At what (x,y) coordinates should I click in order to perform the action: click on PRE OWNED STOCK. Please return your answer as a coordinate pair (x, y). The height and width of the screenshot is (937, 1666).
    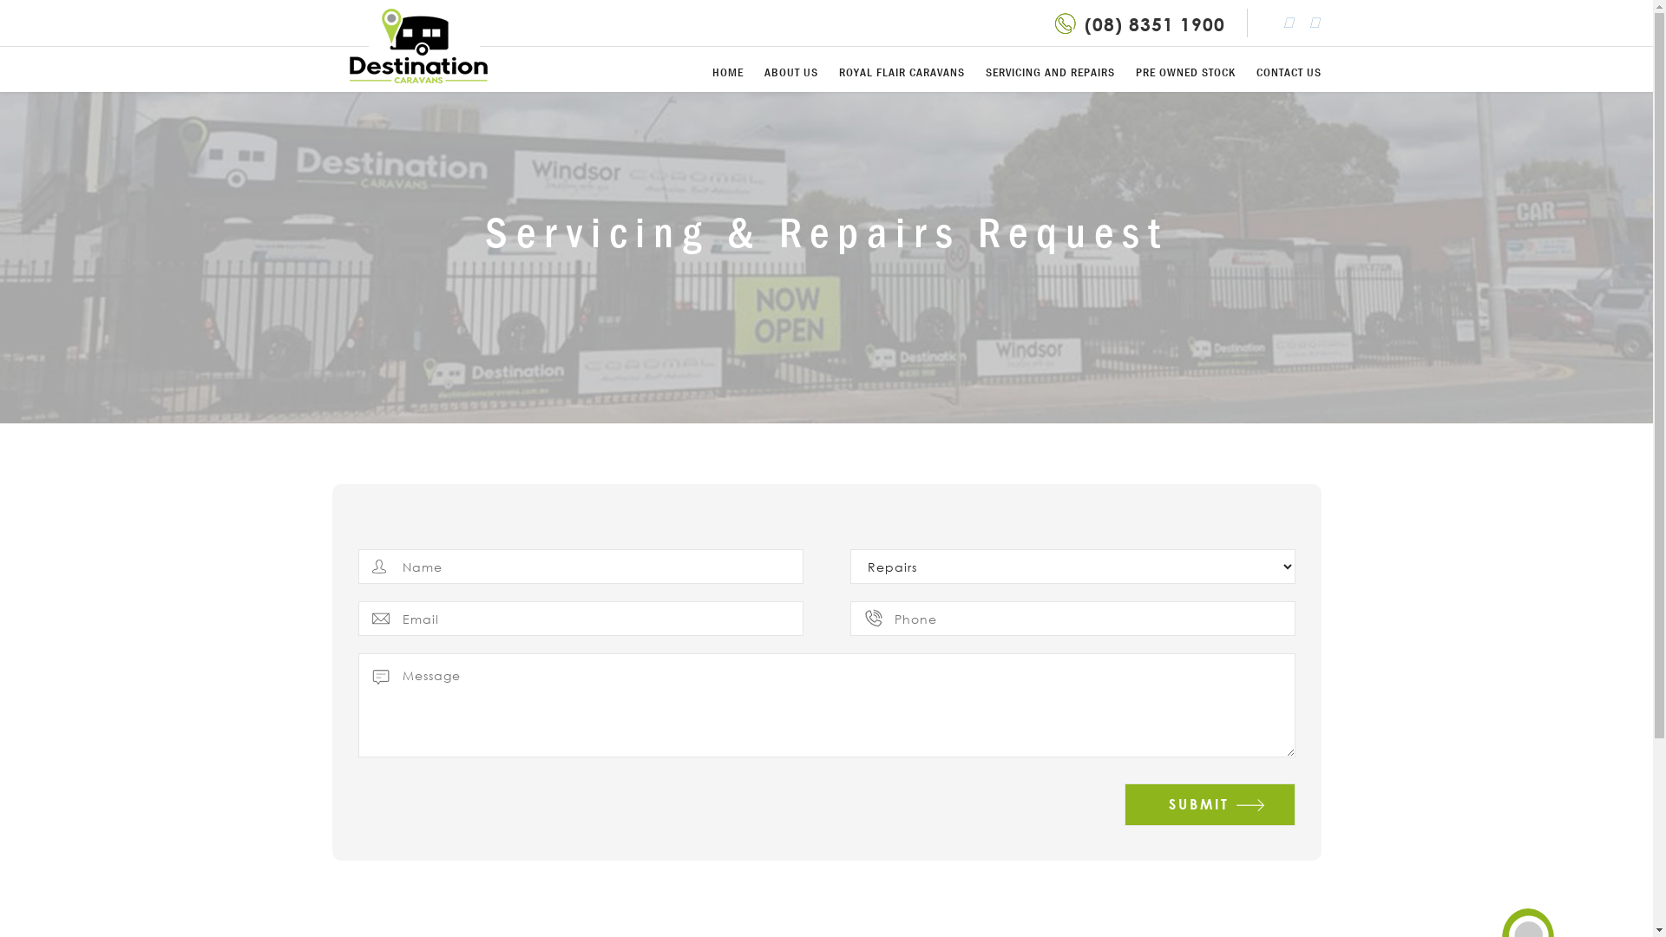
    Looking at the image, I should click on (1185, 72).